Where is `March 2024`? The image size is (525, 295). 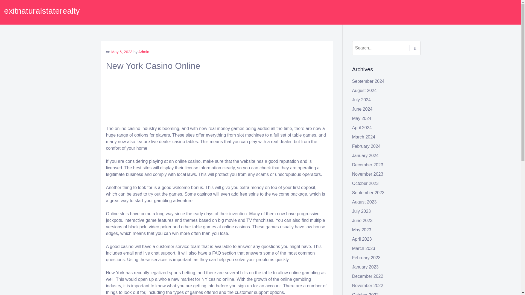 March 2024 is located at coordinates (364, 137).